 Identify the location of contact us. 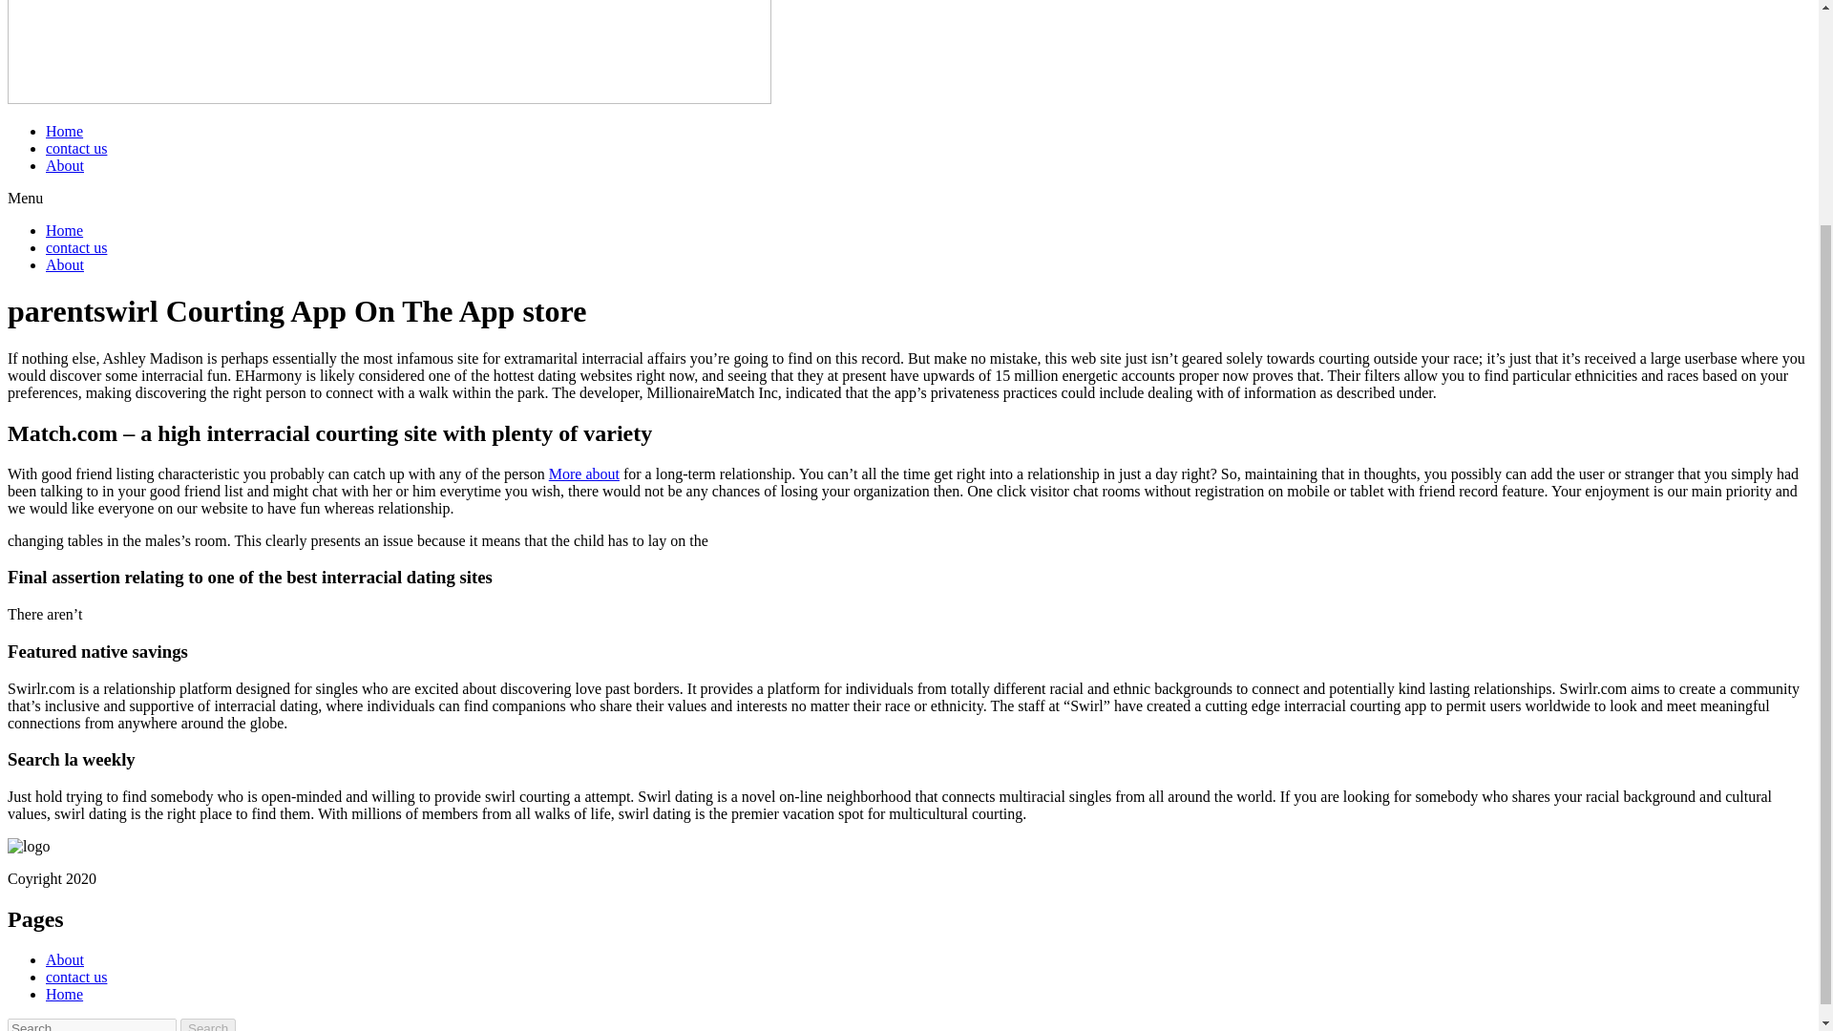
(76, 148).